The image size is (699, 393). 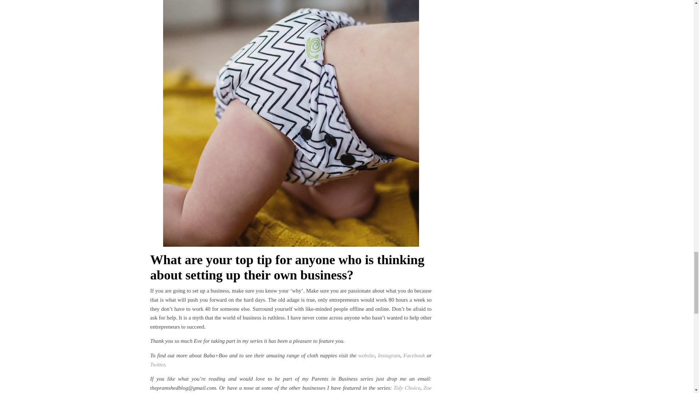 What do you see at coordinates (366, 355) in the screenshot?
I see `website` at bounding box center [366, 355].